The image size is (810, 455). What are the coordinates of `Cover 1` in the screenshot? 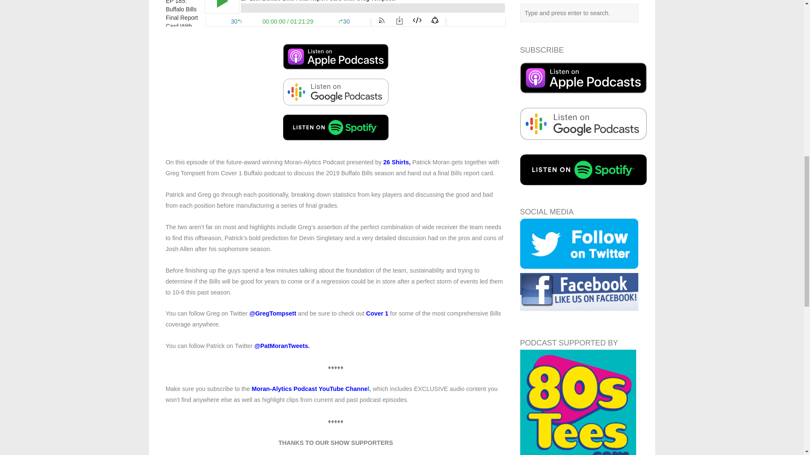 It's located at (377, 313).